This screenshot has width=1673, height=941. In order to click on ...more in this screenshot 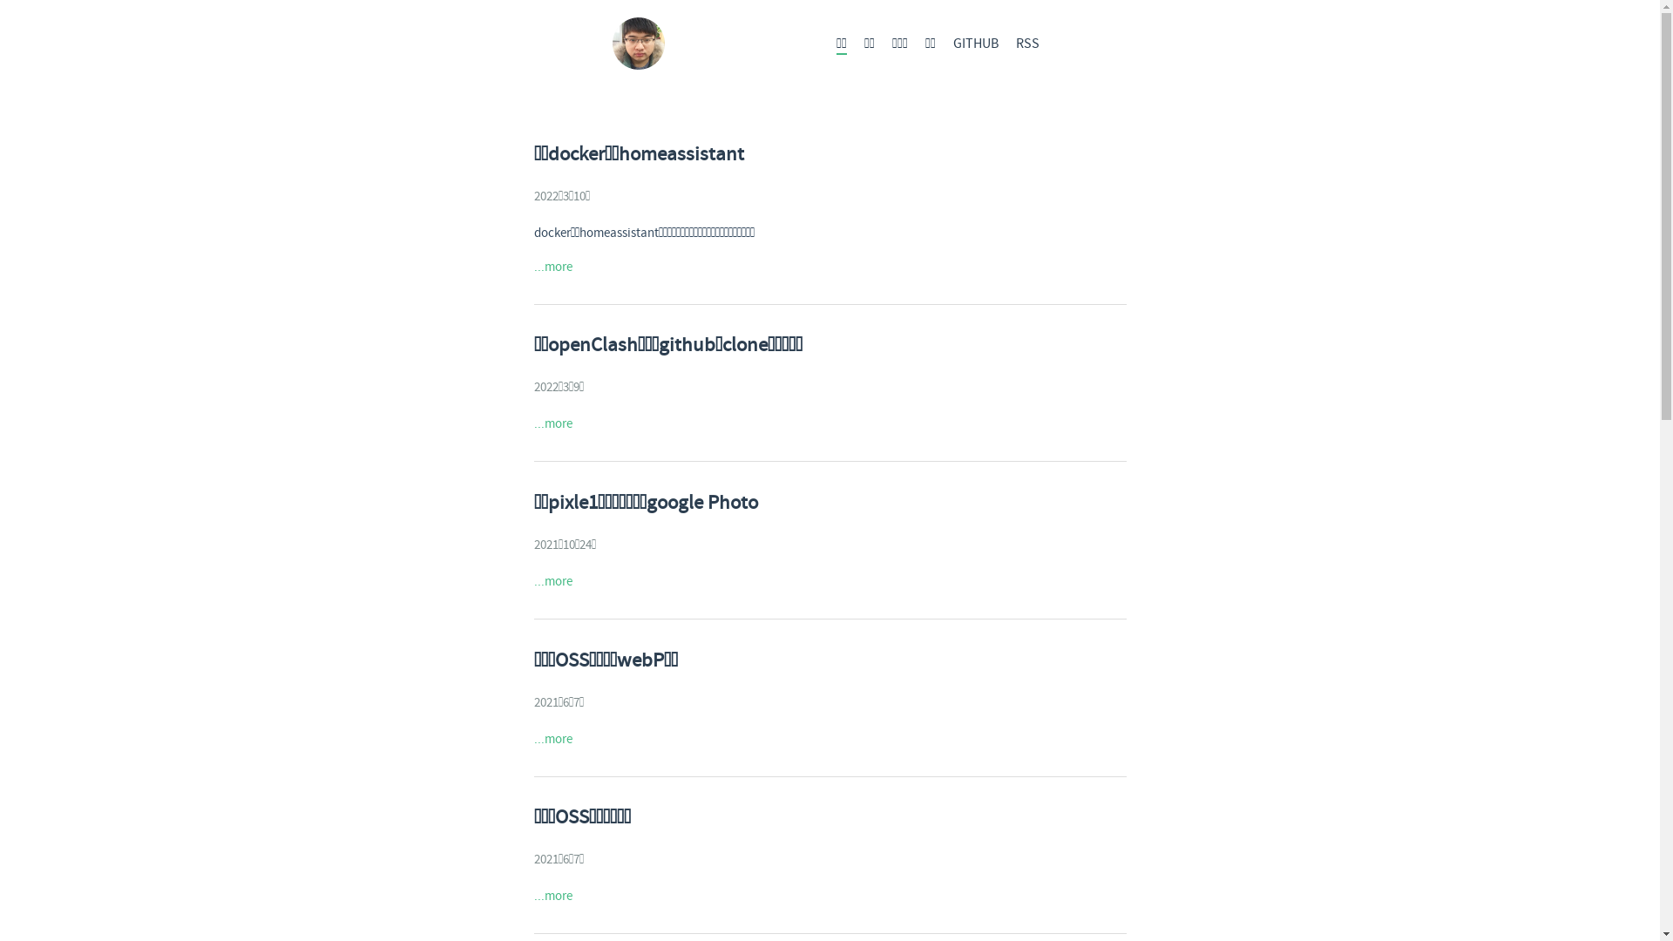, I will do `click(552, 424)`.